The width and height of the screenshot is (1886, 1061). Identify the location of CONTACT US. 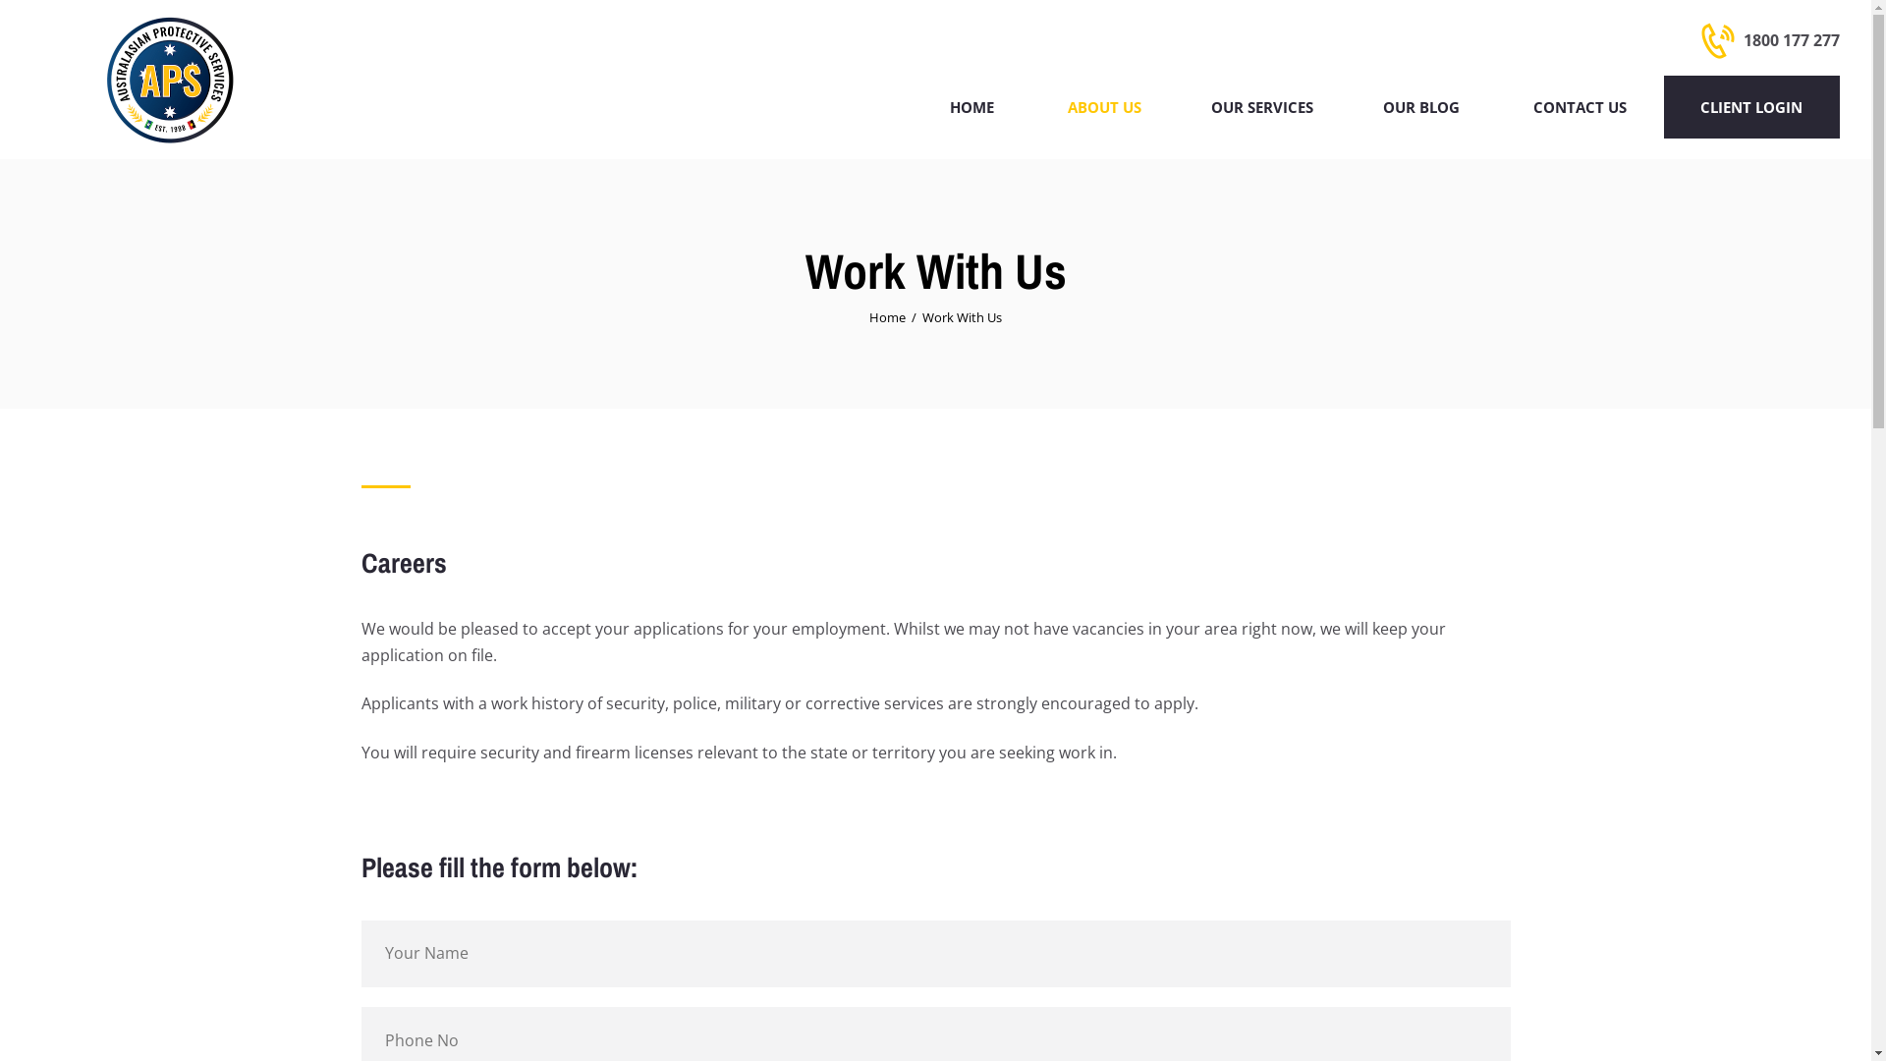
(1581, 107).